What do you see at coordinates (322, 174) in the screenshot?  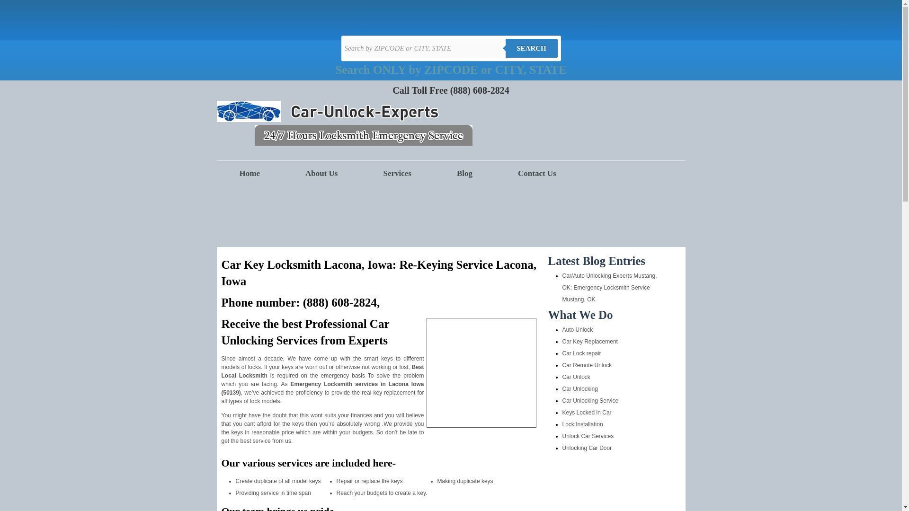 I see `About Us` at bounding box center [322, 174].